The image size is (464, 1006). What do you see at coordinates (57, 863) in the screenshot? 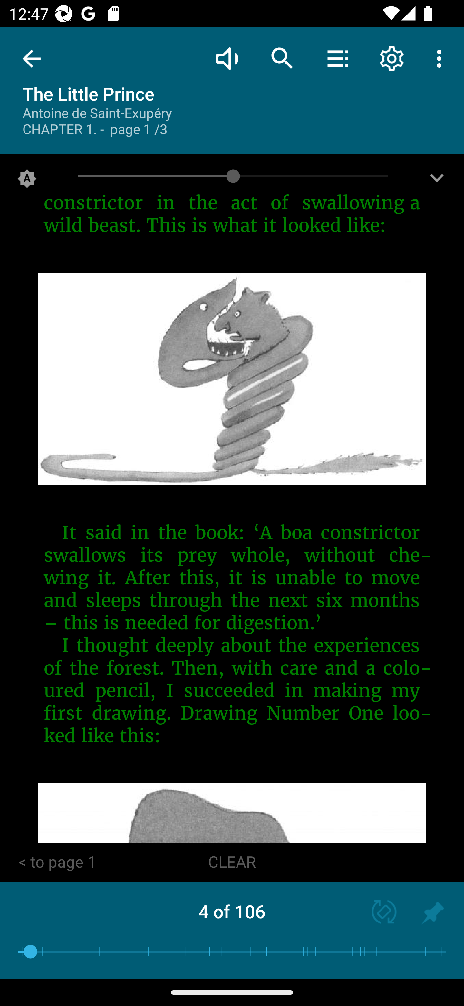
I see `< to page 1` at bounding box center [57, 863].